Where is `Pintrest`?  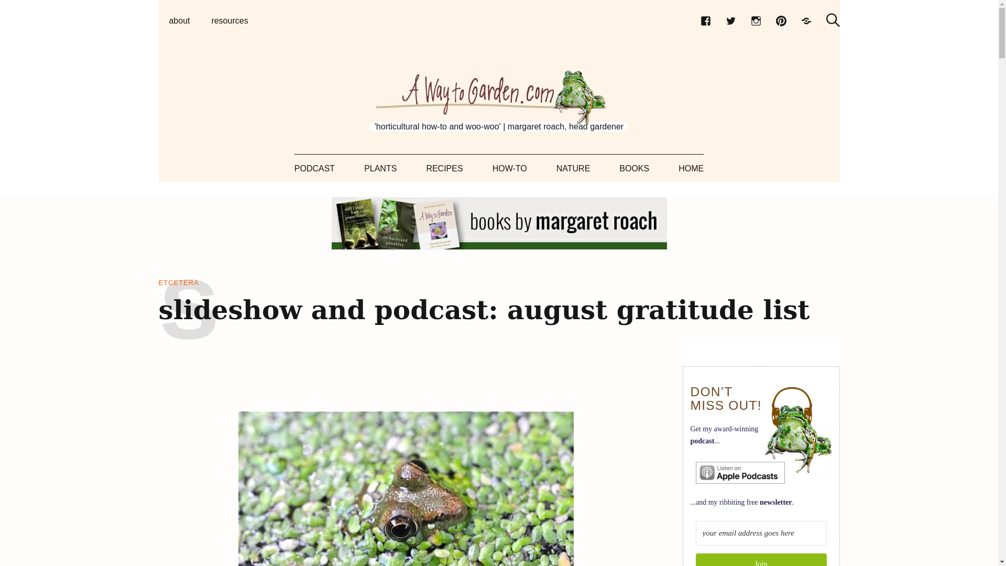 Pintrest is located at coordinates (781, 21).